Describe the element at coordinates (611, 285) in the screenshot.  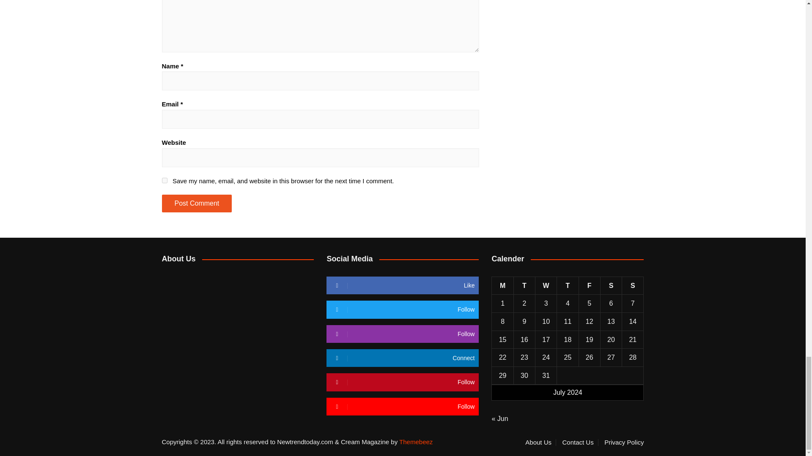
I see `Saturday` at that location.